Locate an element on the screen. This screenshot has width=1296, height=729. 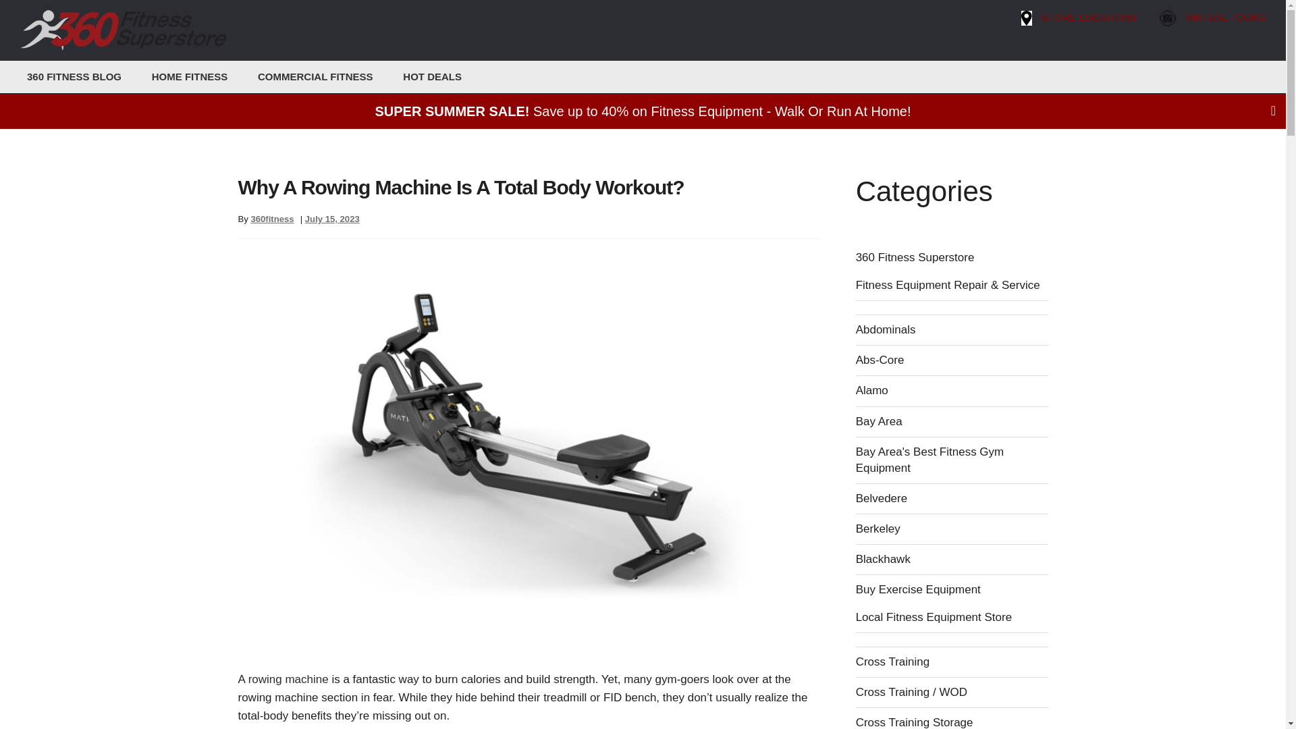
VIRTUAL TOURS is located at coordinates (1222, 18).